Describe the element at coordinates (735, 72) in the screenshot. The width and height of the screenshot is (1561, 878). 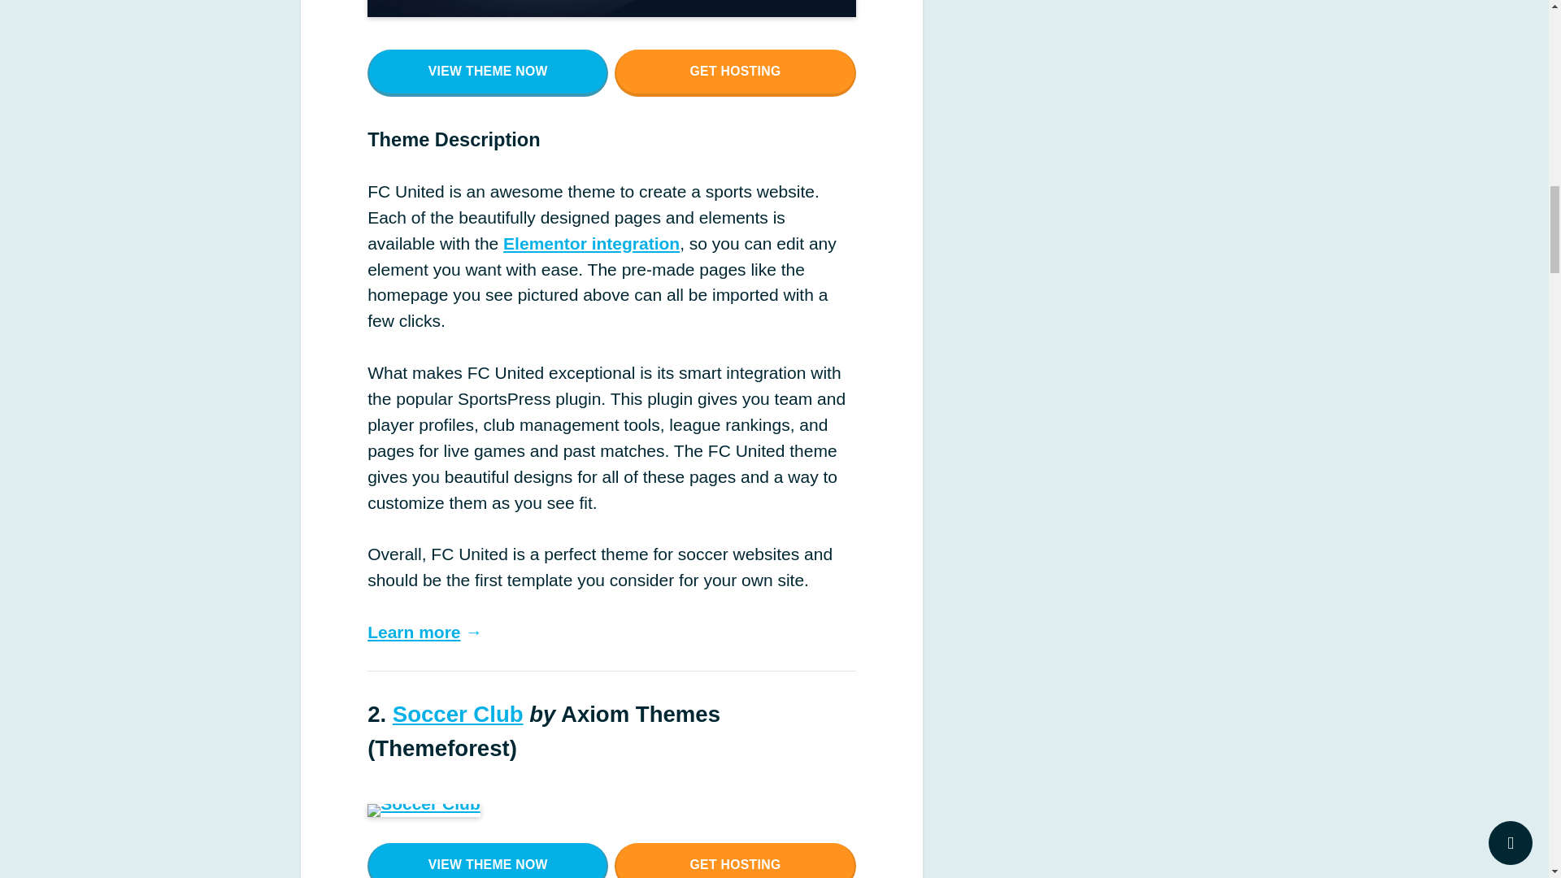
I see `GET HOSTING` at that location.